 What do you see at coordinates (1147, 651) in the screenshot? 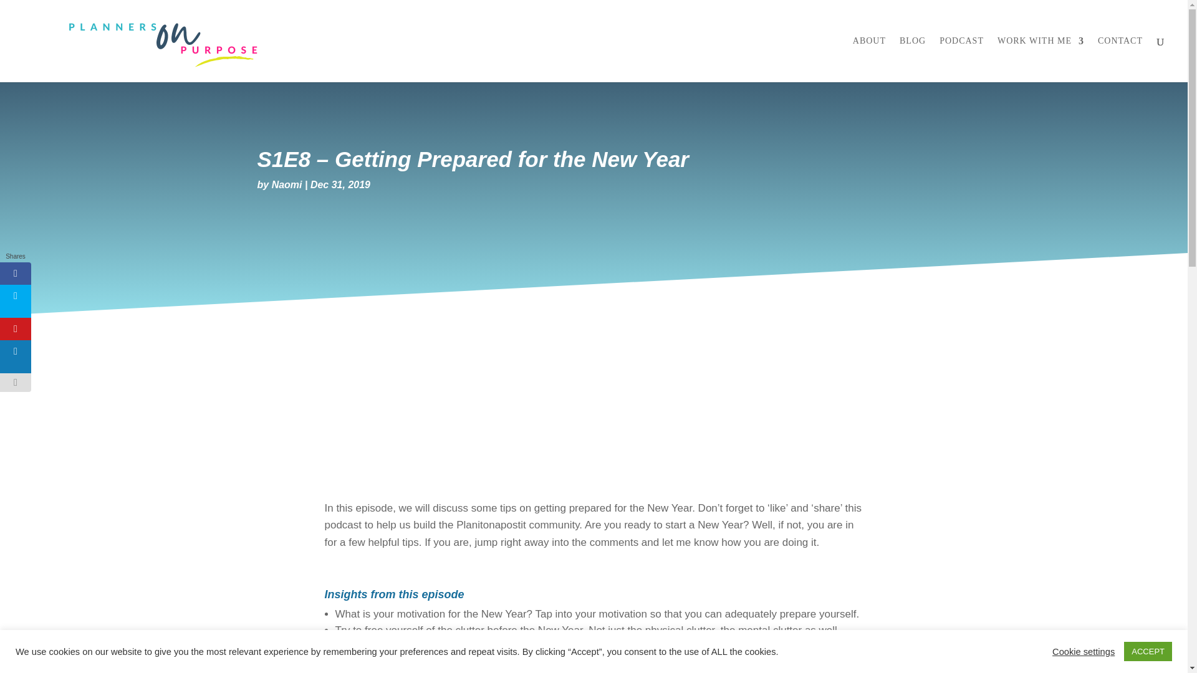
I see `ACCEPT` at bounding box center [1147, 651].